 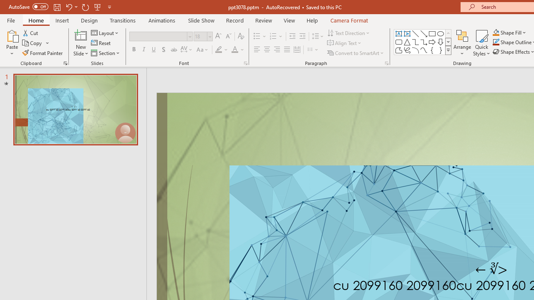 I want to click on Convert to SmartArt, so click(x=356, y=52).